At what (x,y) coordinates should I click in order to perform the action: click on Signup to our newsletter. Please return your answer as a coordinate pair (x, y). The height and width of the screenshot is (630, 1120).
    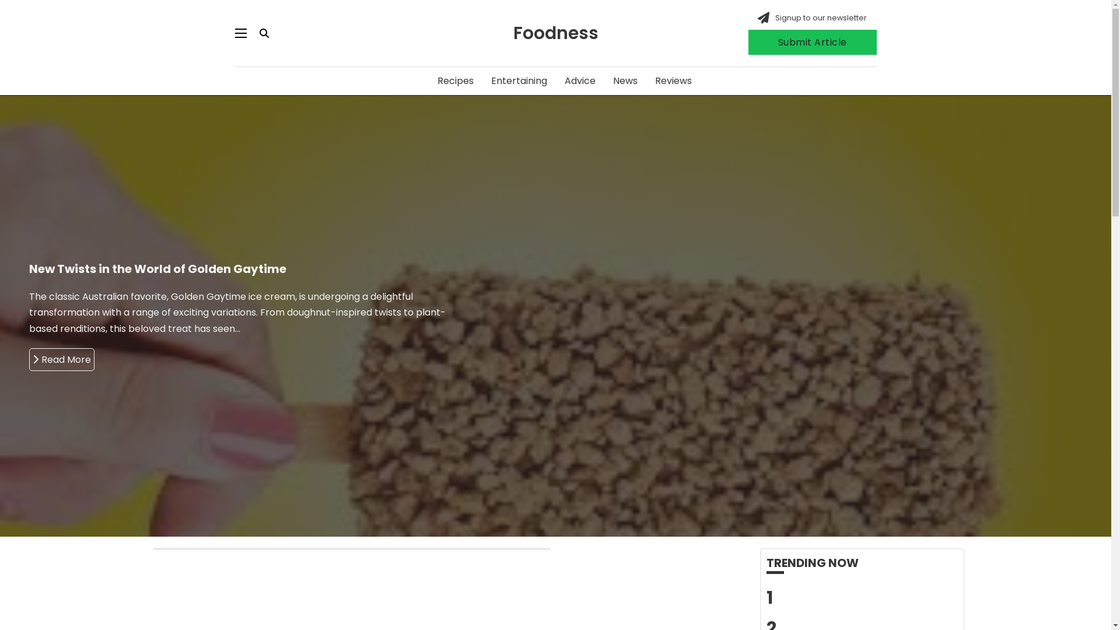
    Looking at the image, I should click on (821, 17).